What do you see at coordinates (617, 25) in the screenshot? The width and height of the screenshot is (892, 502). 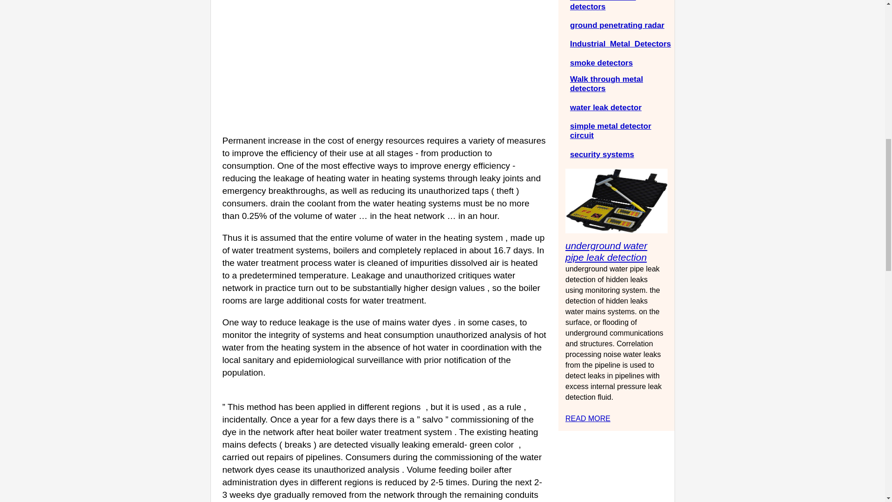 I see `ground penetrating radar` at bounding box center [617, 25].